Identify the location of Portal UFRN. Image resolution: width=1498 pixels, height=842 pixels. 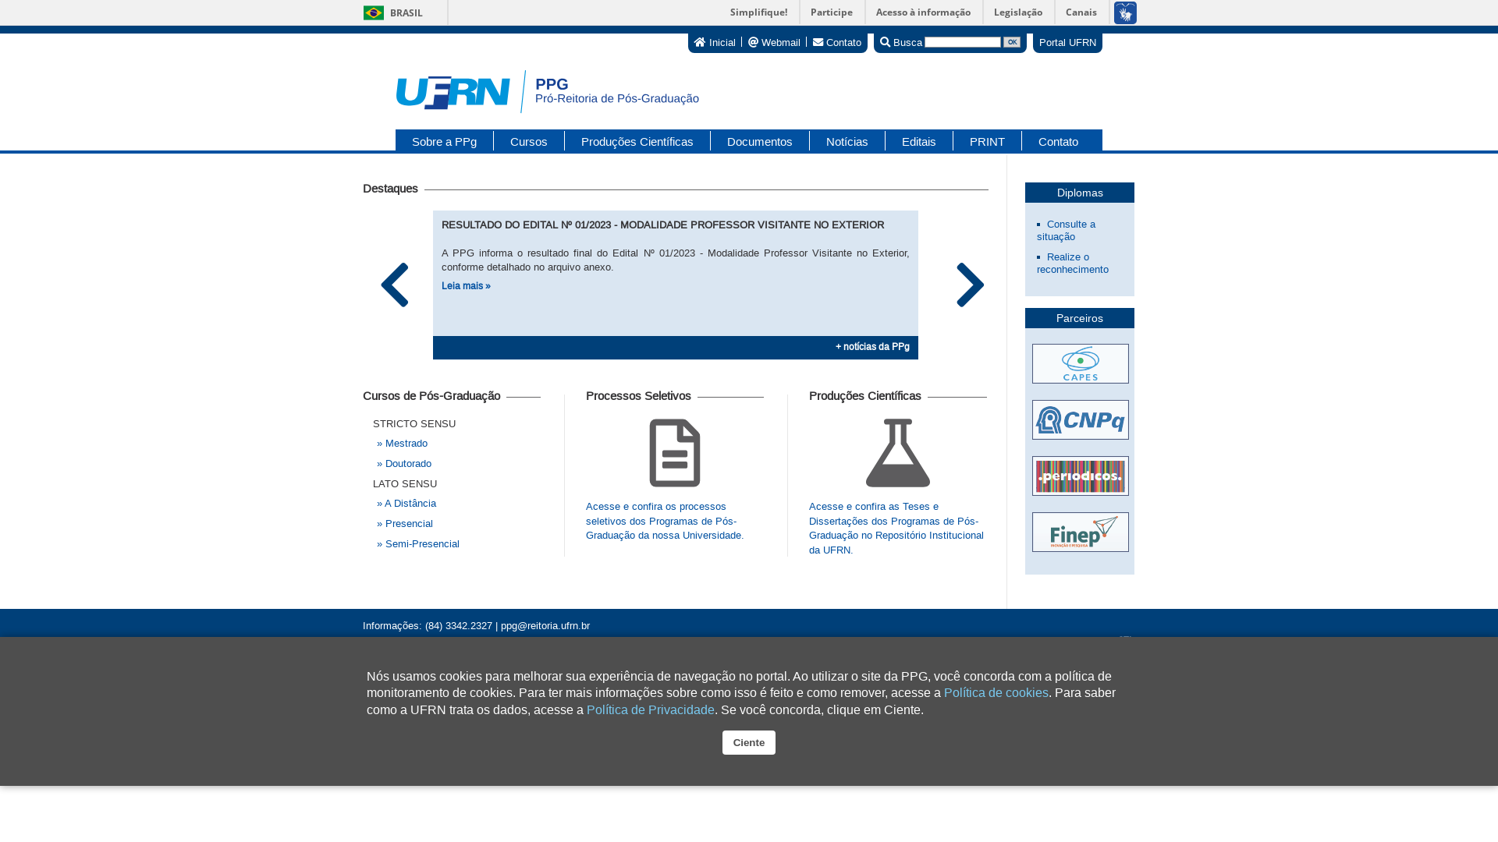
(1067, 42).